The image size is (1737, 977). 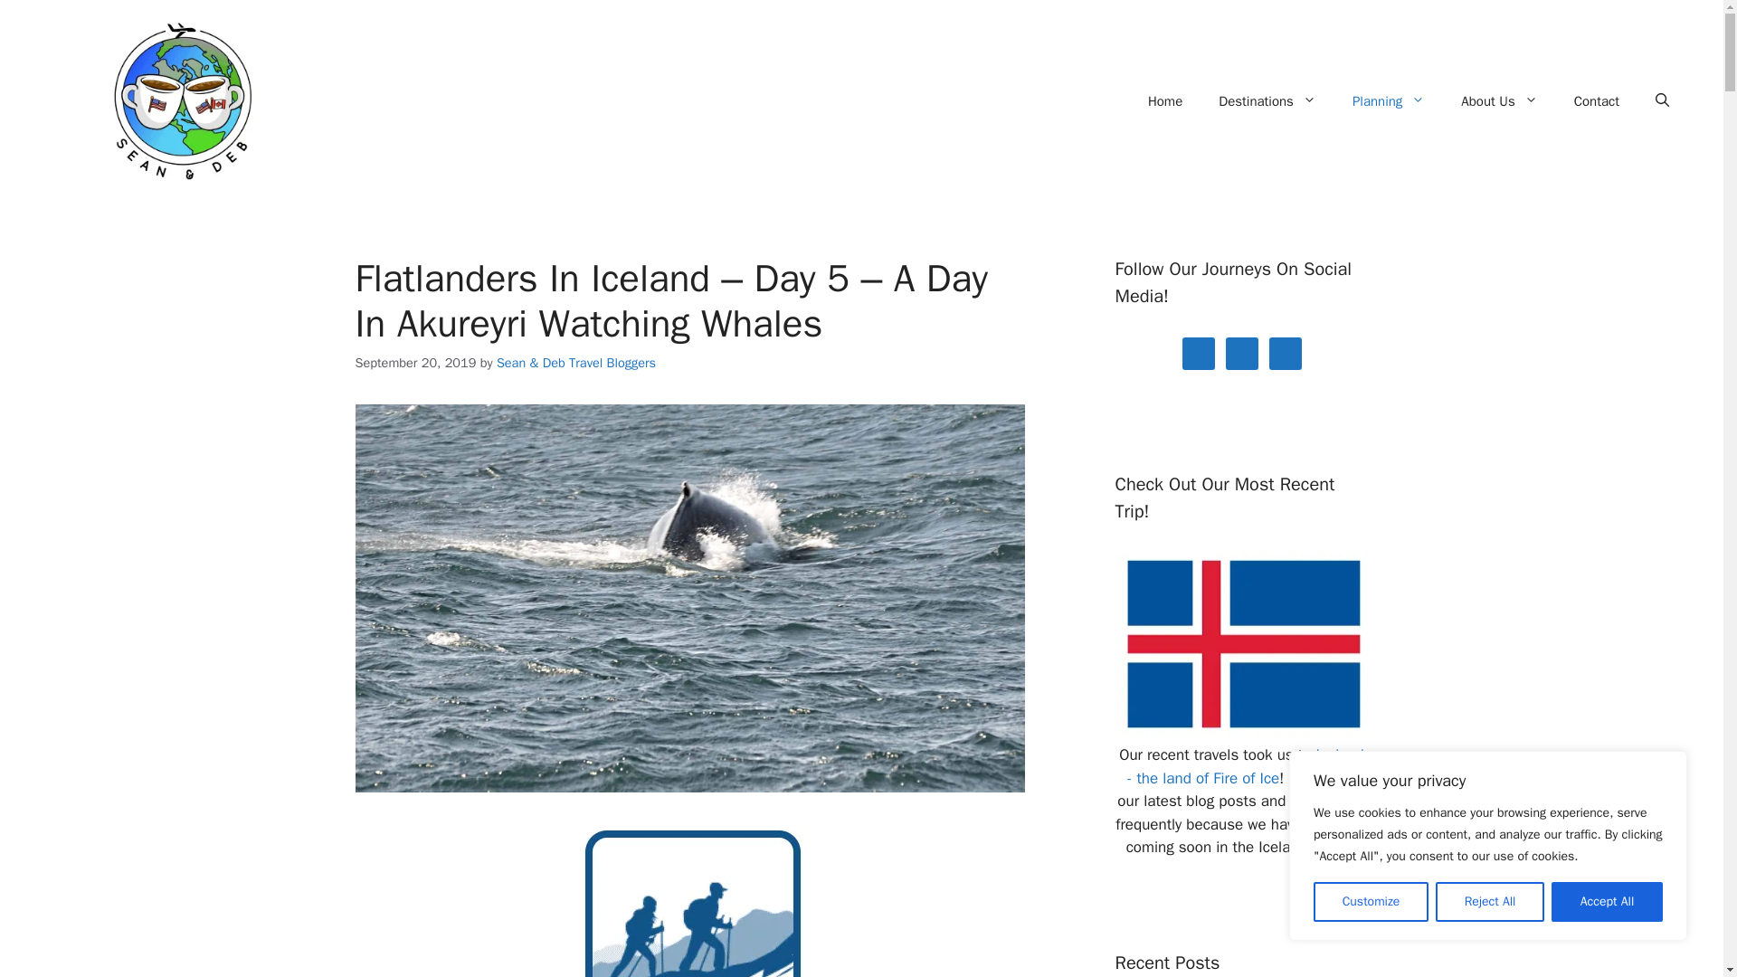 What do you see at coordinates (1498, 101) in the screenshot?
I see `About Us` at bounding box center [1498, 101].